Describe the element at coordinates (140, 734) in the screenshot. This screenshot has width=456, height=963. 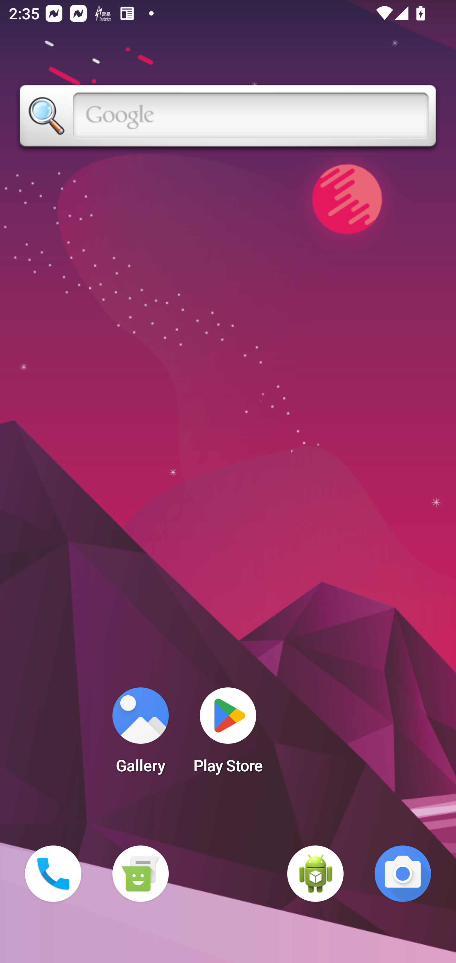
I see `Gallery` at that location.